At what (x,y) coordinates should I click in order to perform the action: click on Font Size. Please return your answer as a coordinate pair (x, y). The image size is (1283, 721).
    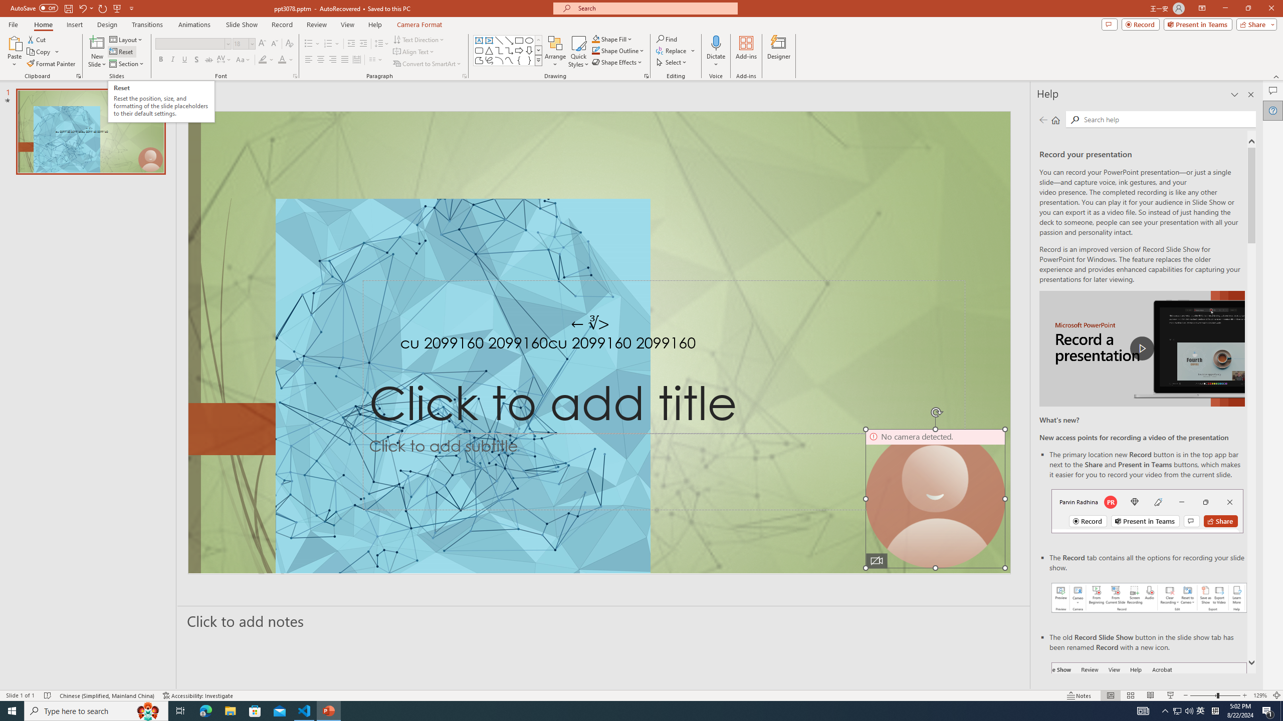
    Looking at the image, I should click on (241, 43).